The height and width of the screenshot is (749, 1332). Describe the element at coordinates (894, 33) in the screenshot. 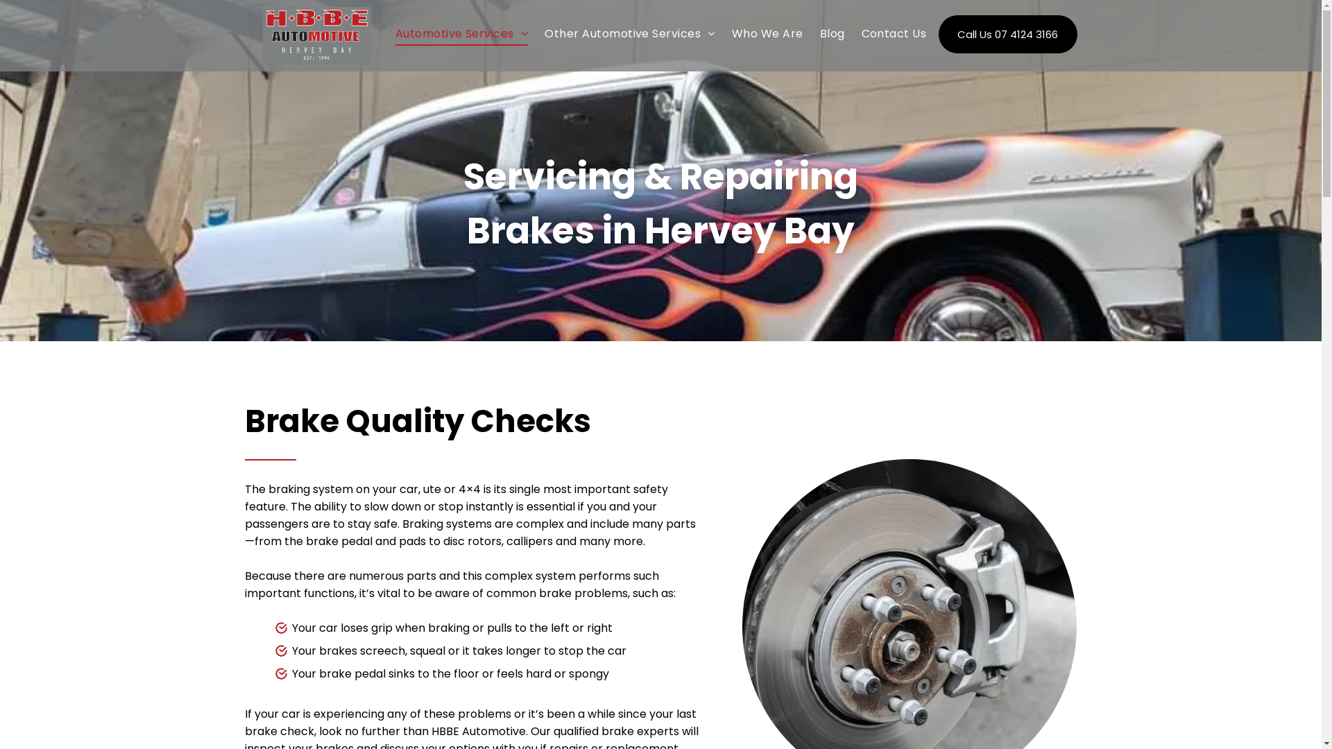

I see `Contact Us` at that location.